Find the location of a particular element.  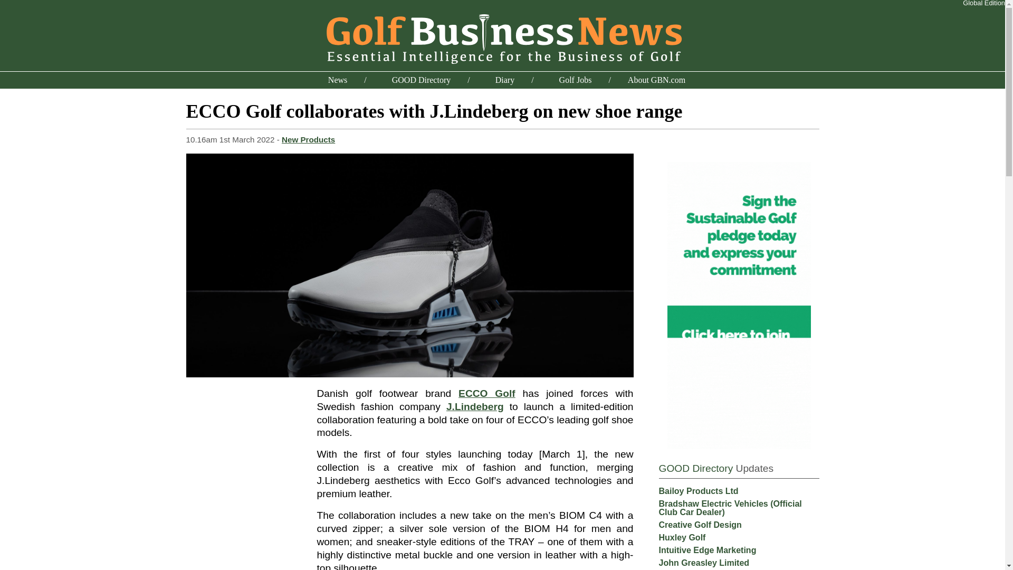

Diary is located at coordinates (504, 79).